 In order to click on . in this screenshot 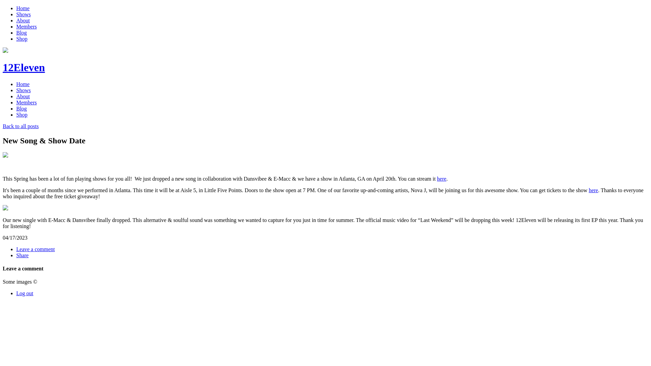, I will do `click(447, 179)`.